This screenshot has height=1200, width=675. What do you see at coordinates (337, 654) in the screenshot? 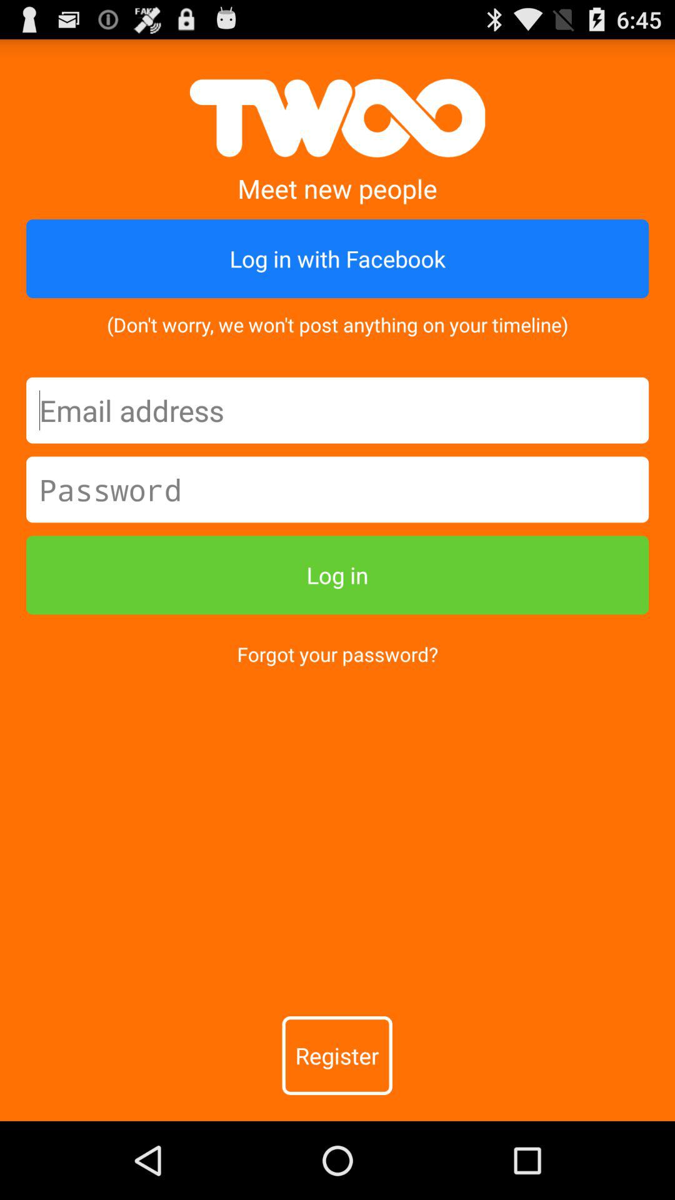
I see `click item above the register item` at bounding box center [337, 654].